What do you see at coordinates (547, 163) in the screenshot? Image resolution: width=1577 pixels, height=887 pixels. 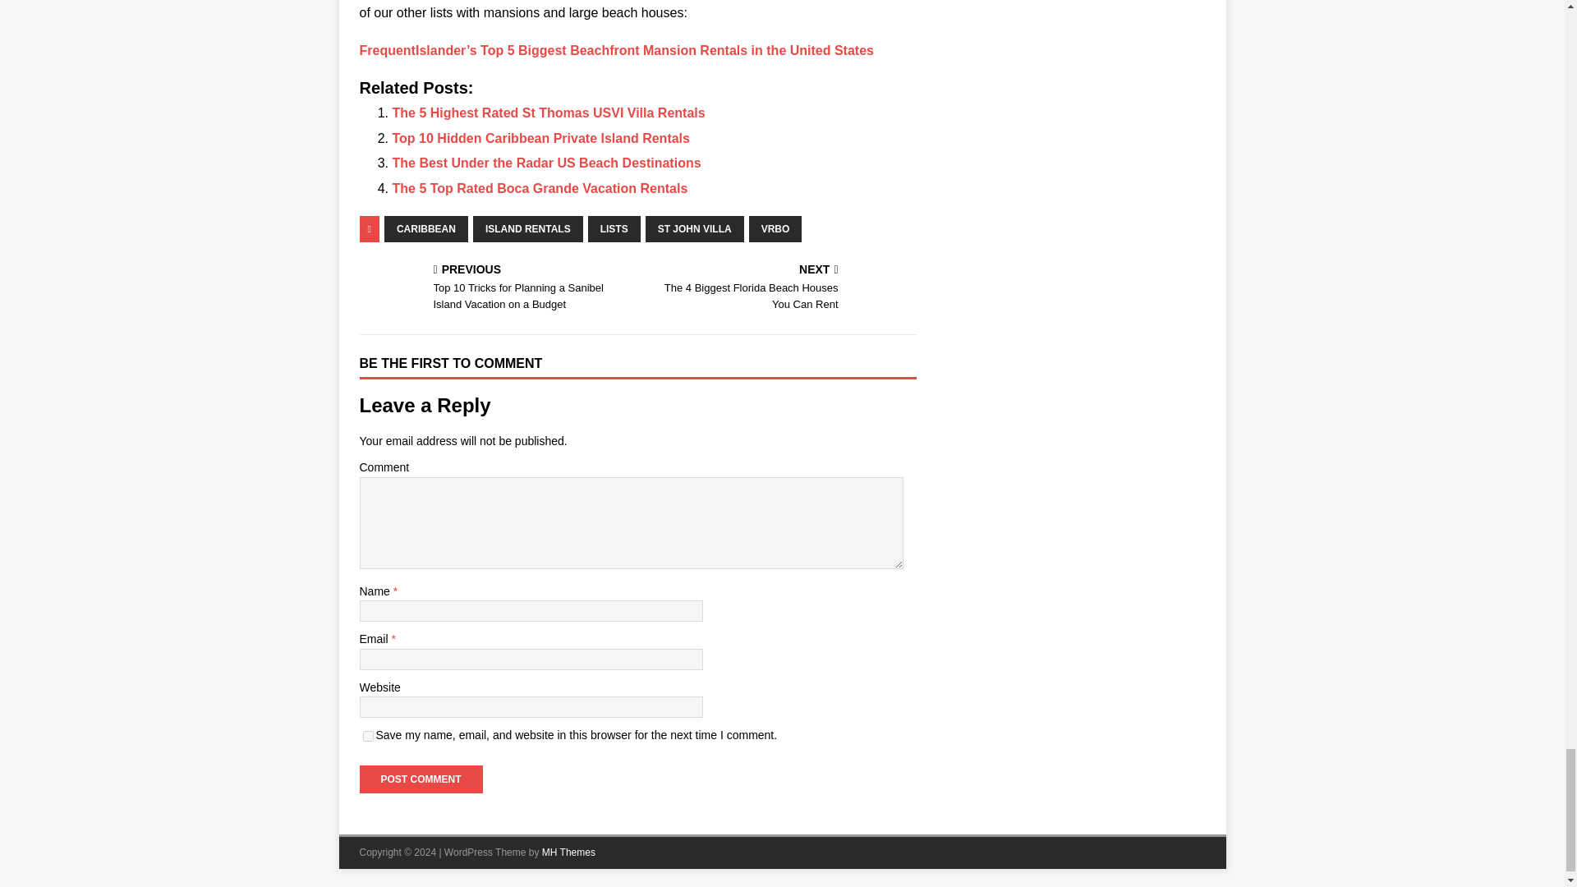 I see `The Best Under the Radar US Beach Destinations` at bounding box center [547, 163].